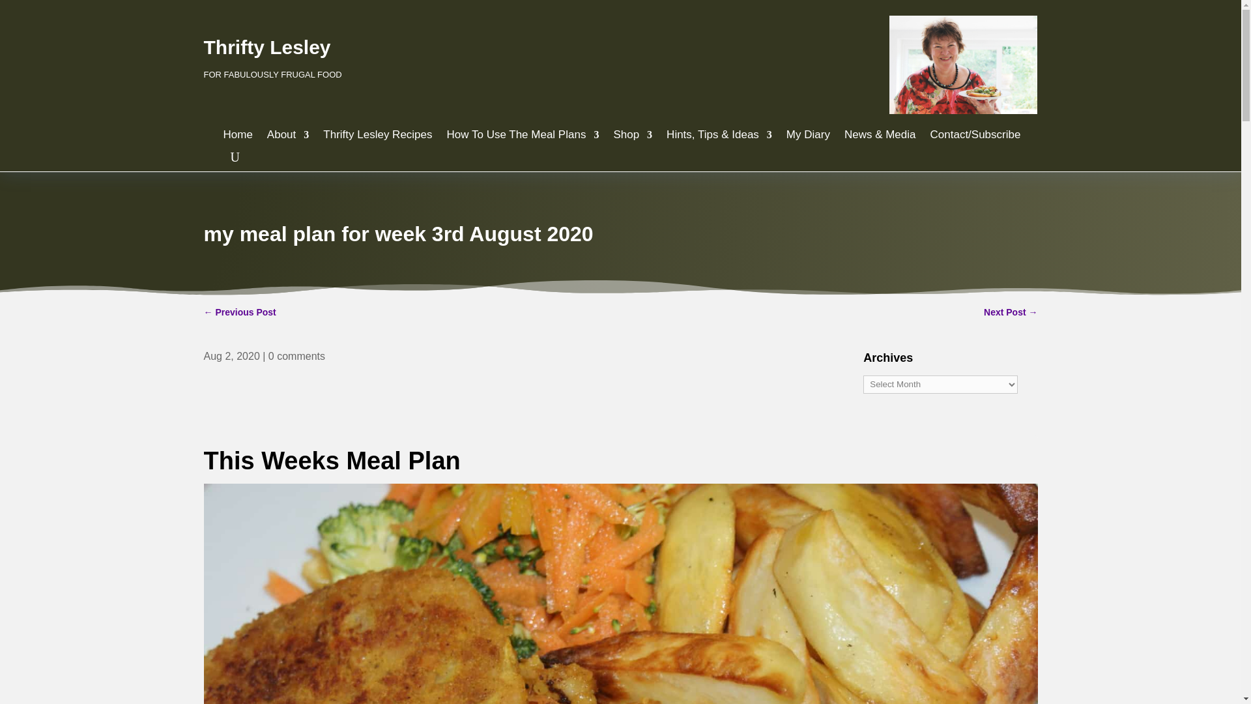 The width and height of the screenshot is (1251, 704). I want to click on Home, so click(237, 138).